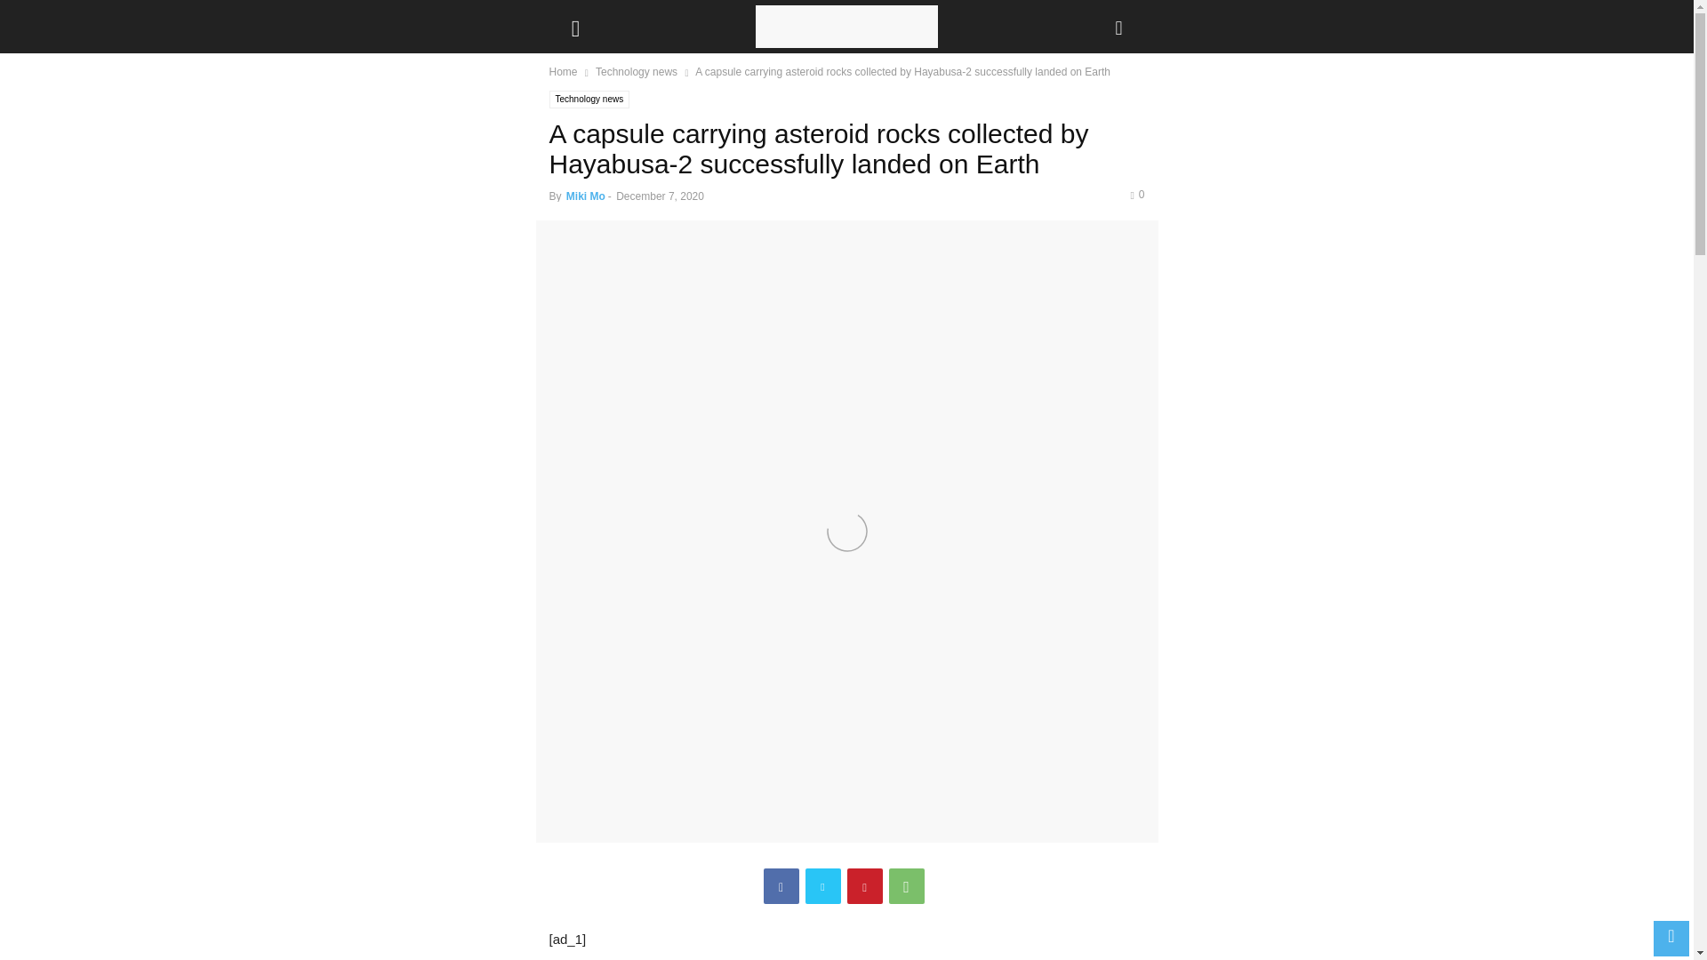 Image resolution: width=1707 pixels, height=960 pixels. Describe the element at coordinates (864, 886) in the screenshot. I see `Pinterest` at that location.